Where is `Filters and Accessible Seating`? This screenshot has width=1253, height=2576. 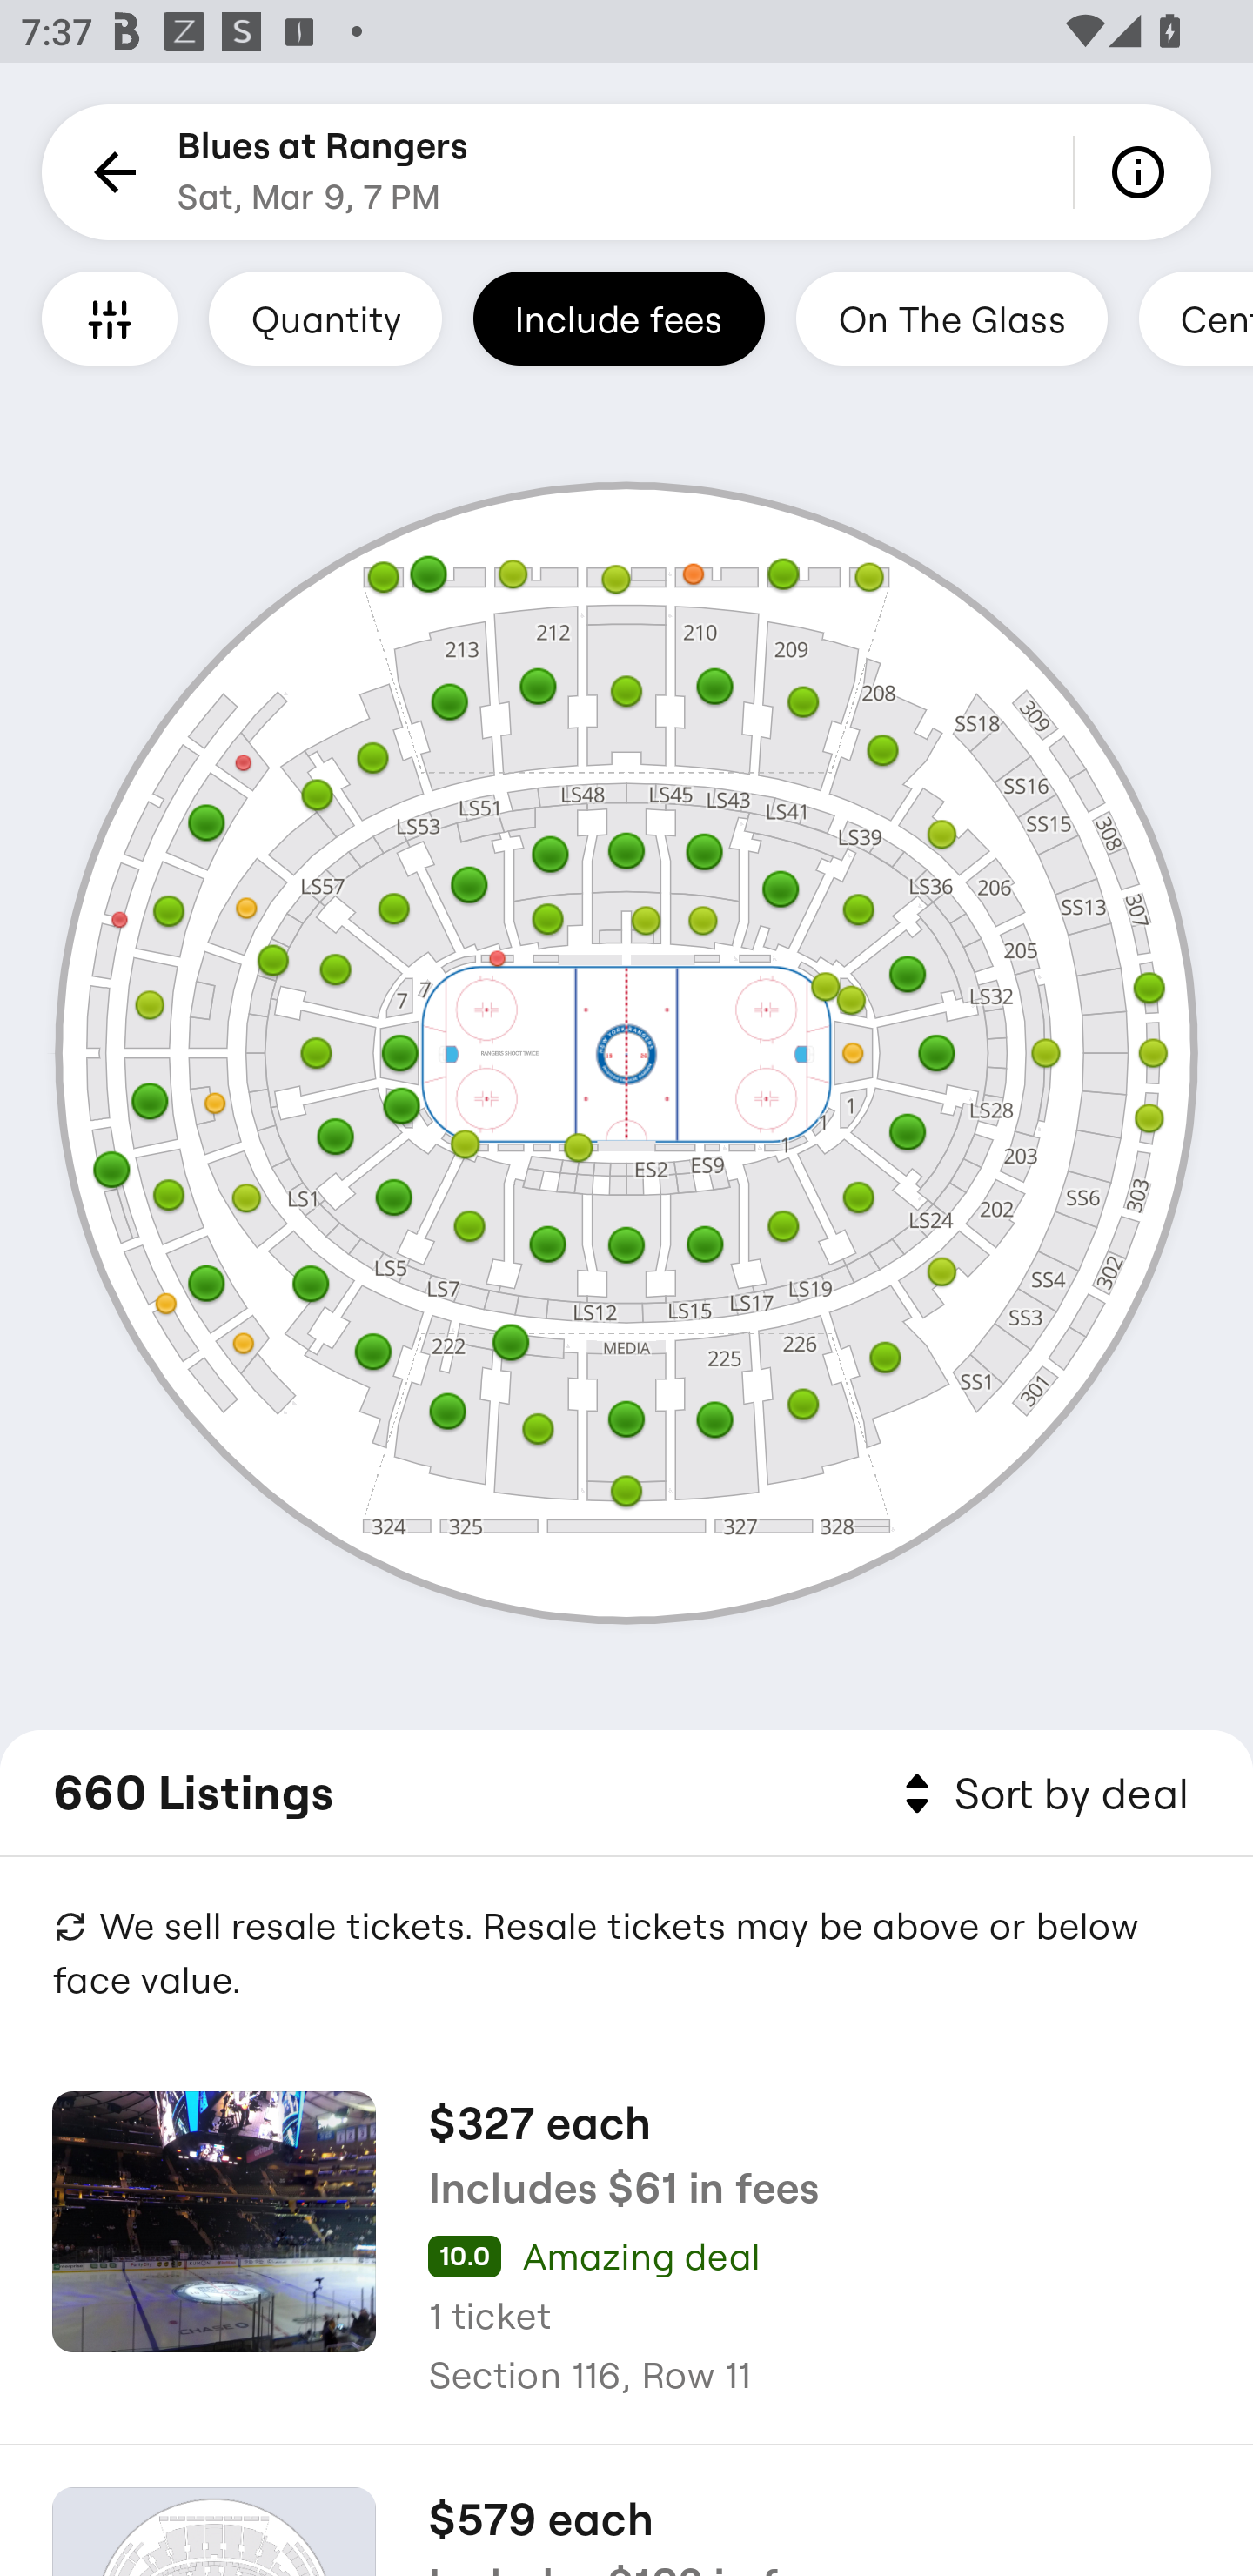
Filters and Accessible Seating is located at coordinates (110, 318).